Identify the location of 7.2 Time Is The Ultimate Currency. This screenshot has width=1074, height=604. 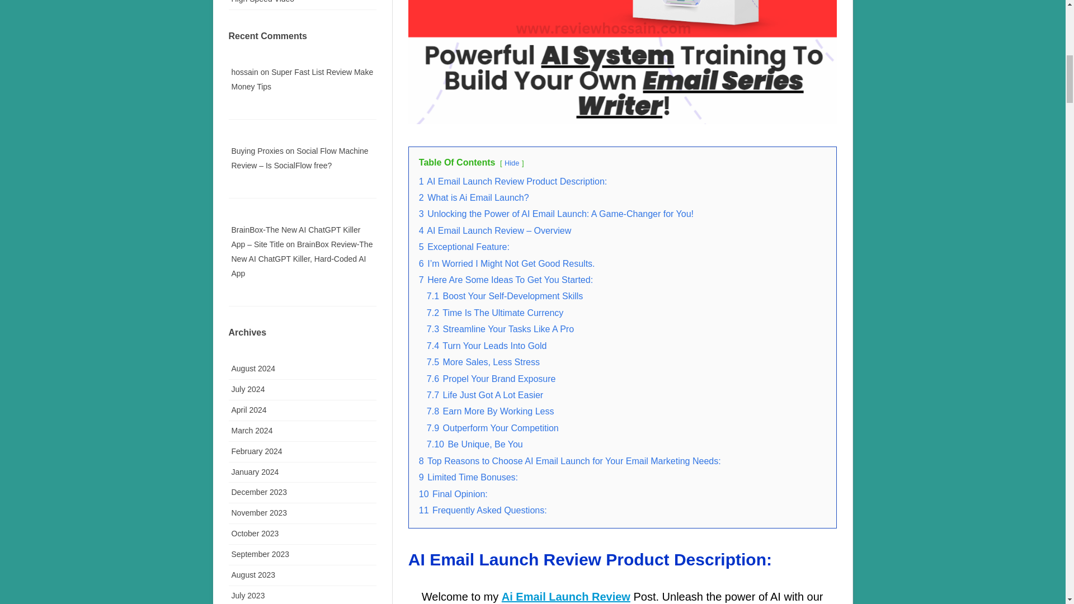
(494, 313).